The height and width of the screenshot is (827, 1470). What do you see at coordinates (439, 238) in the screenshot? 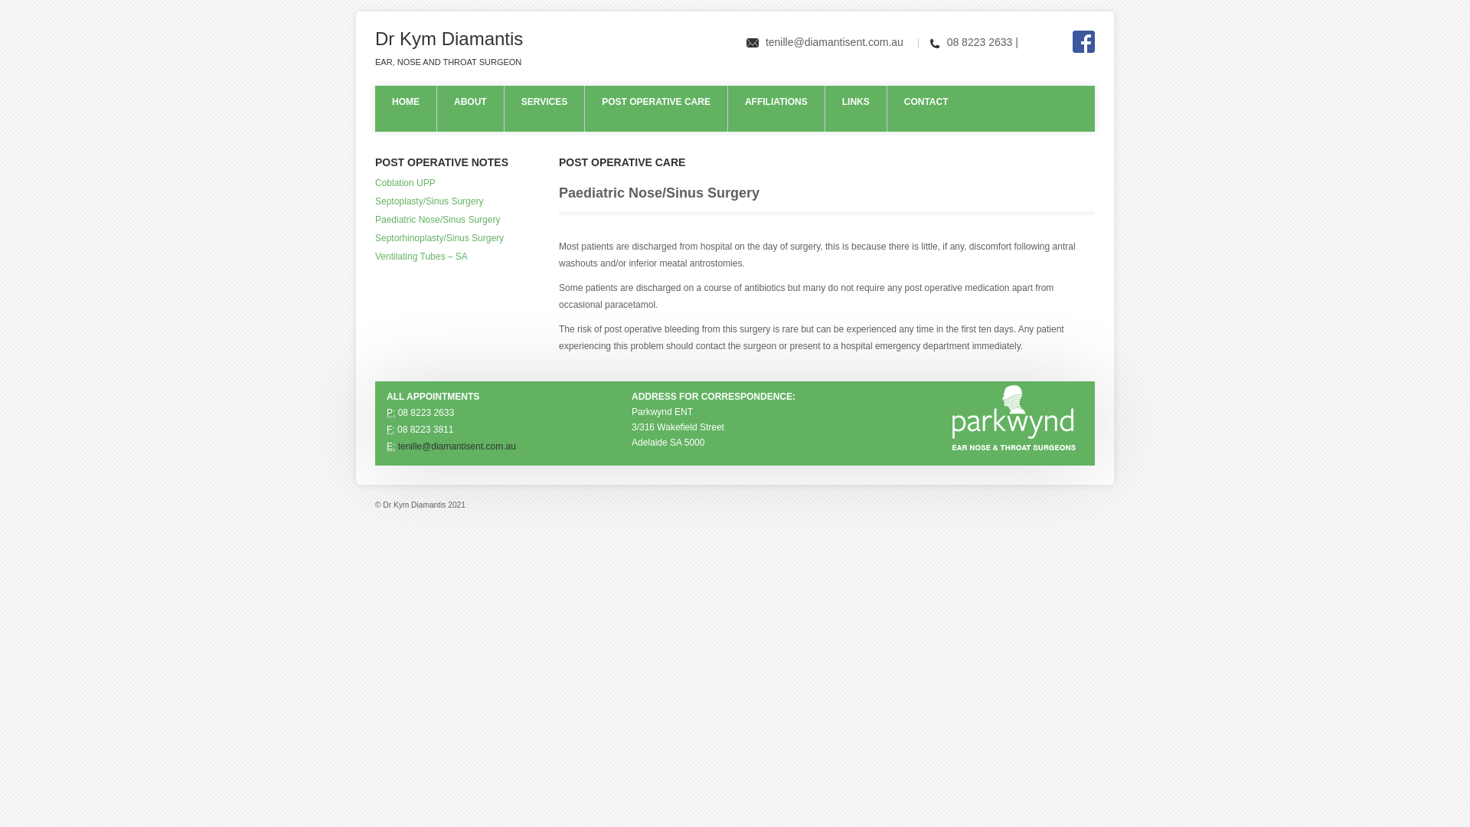
I see `Septorhinoplasty/Sinus Surgery` at bounding box center [439, 238].